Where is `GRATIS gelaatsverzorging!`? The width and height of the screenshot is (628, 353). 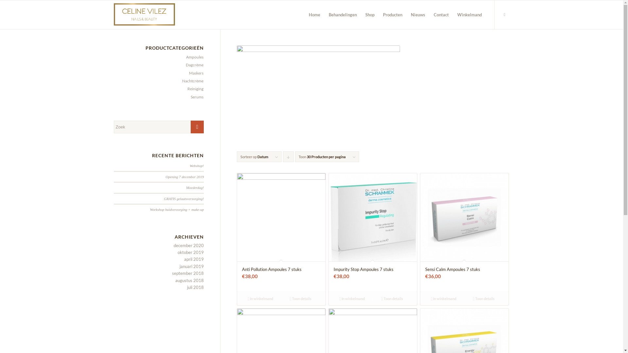 GRATIS gelaatsverzorging! is located at coordinates (184, 199).